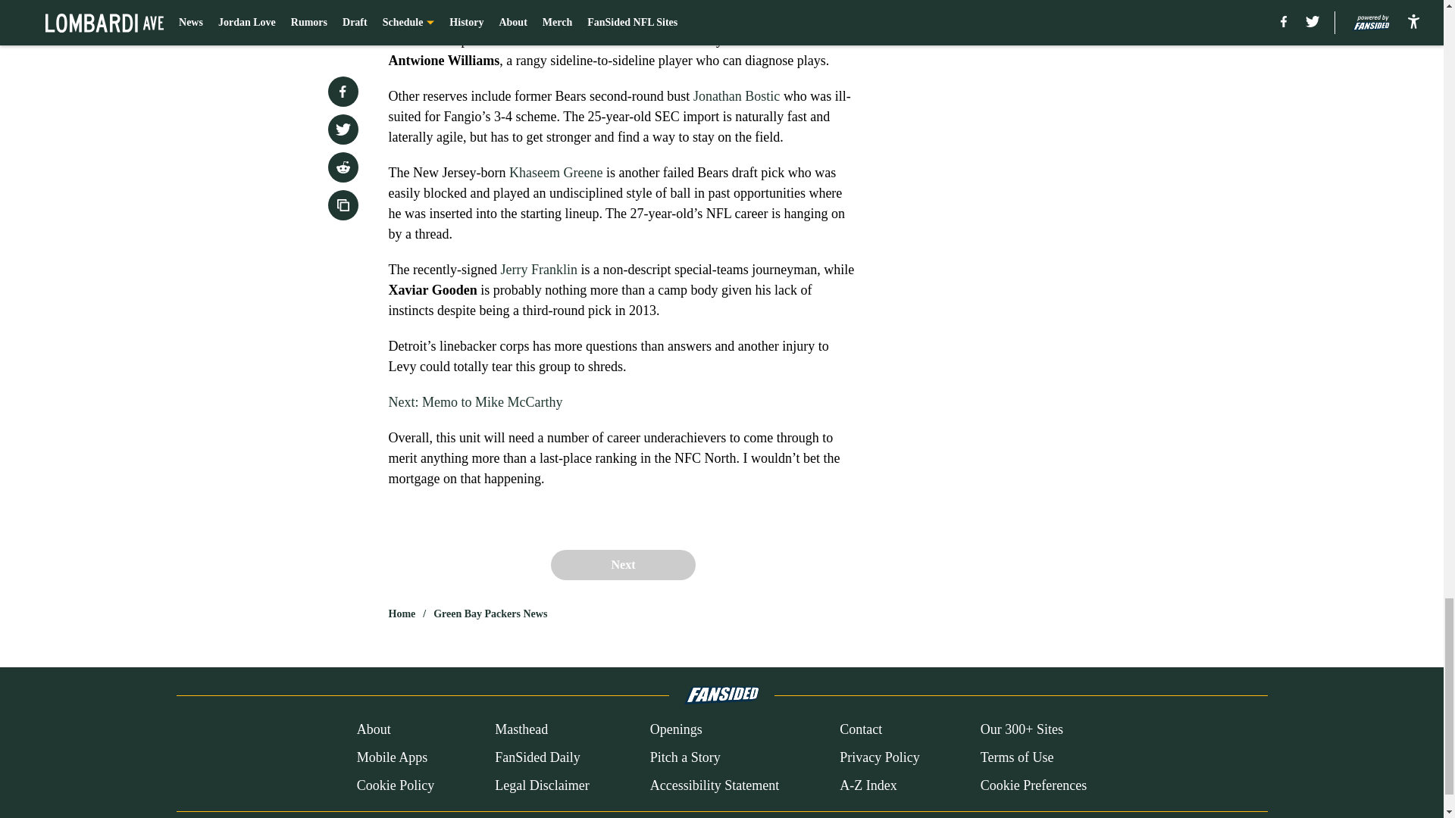 This screenshot has height=818, width=1455. I want to click on Home, so click(402, 613).